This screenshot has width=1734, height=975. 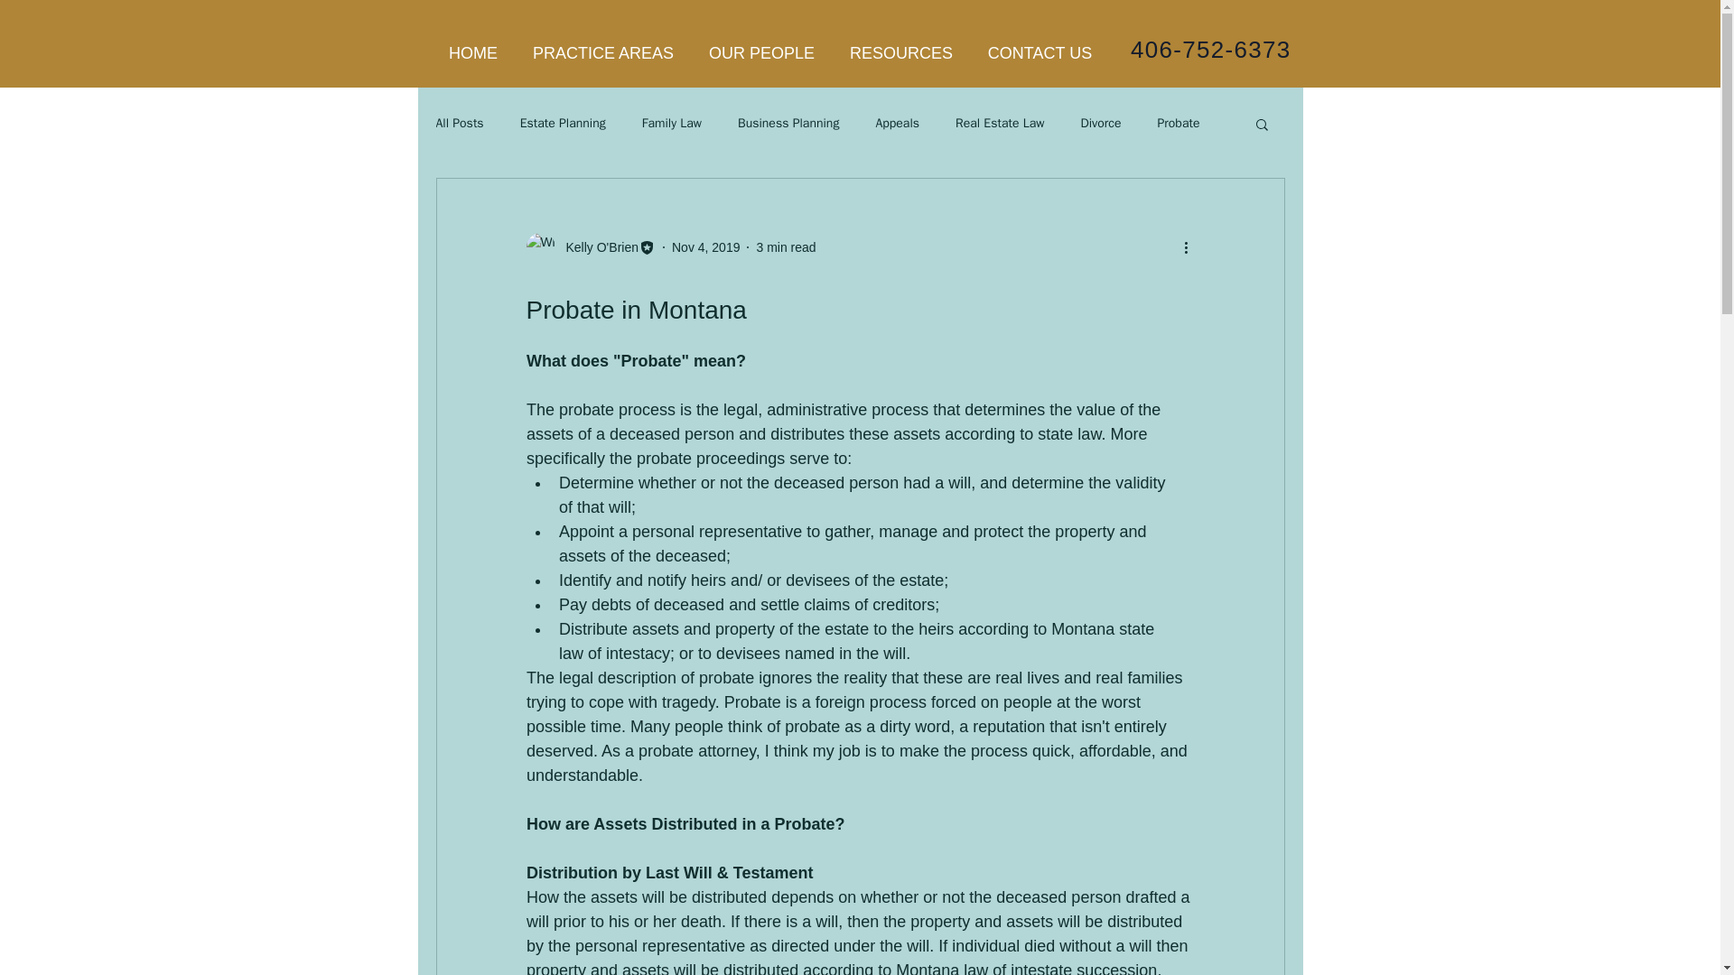 What do you see at coordinates (706, 246) in the screenshot?
I see `Nov 4, 2019` at bounding box center [706, 246].